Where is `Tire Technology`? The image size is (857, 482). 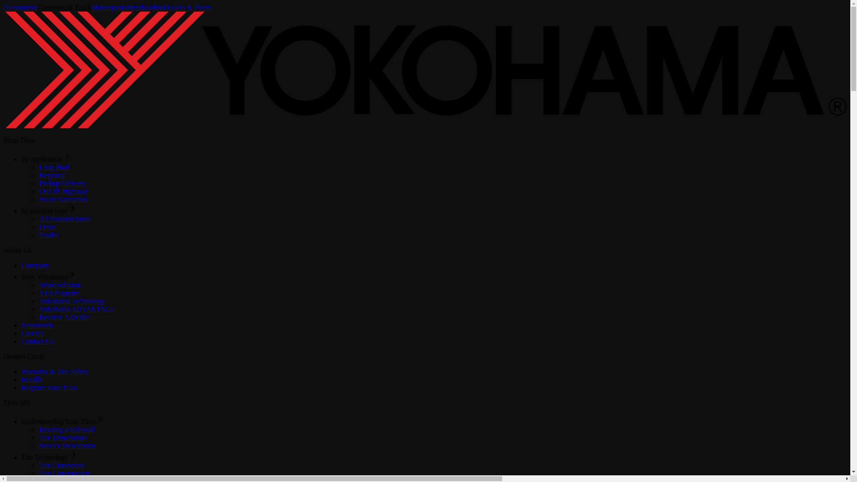 Tire Technology is located at coordinates (45, 457).